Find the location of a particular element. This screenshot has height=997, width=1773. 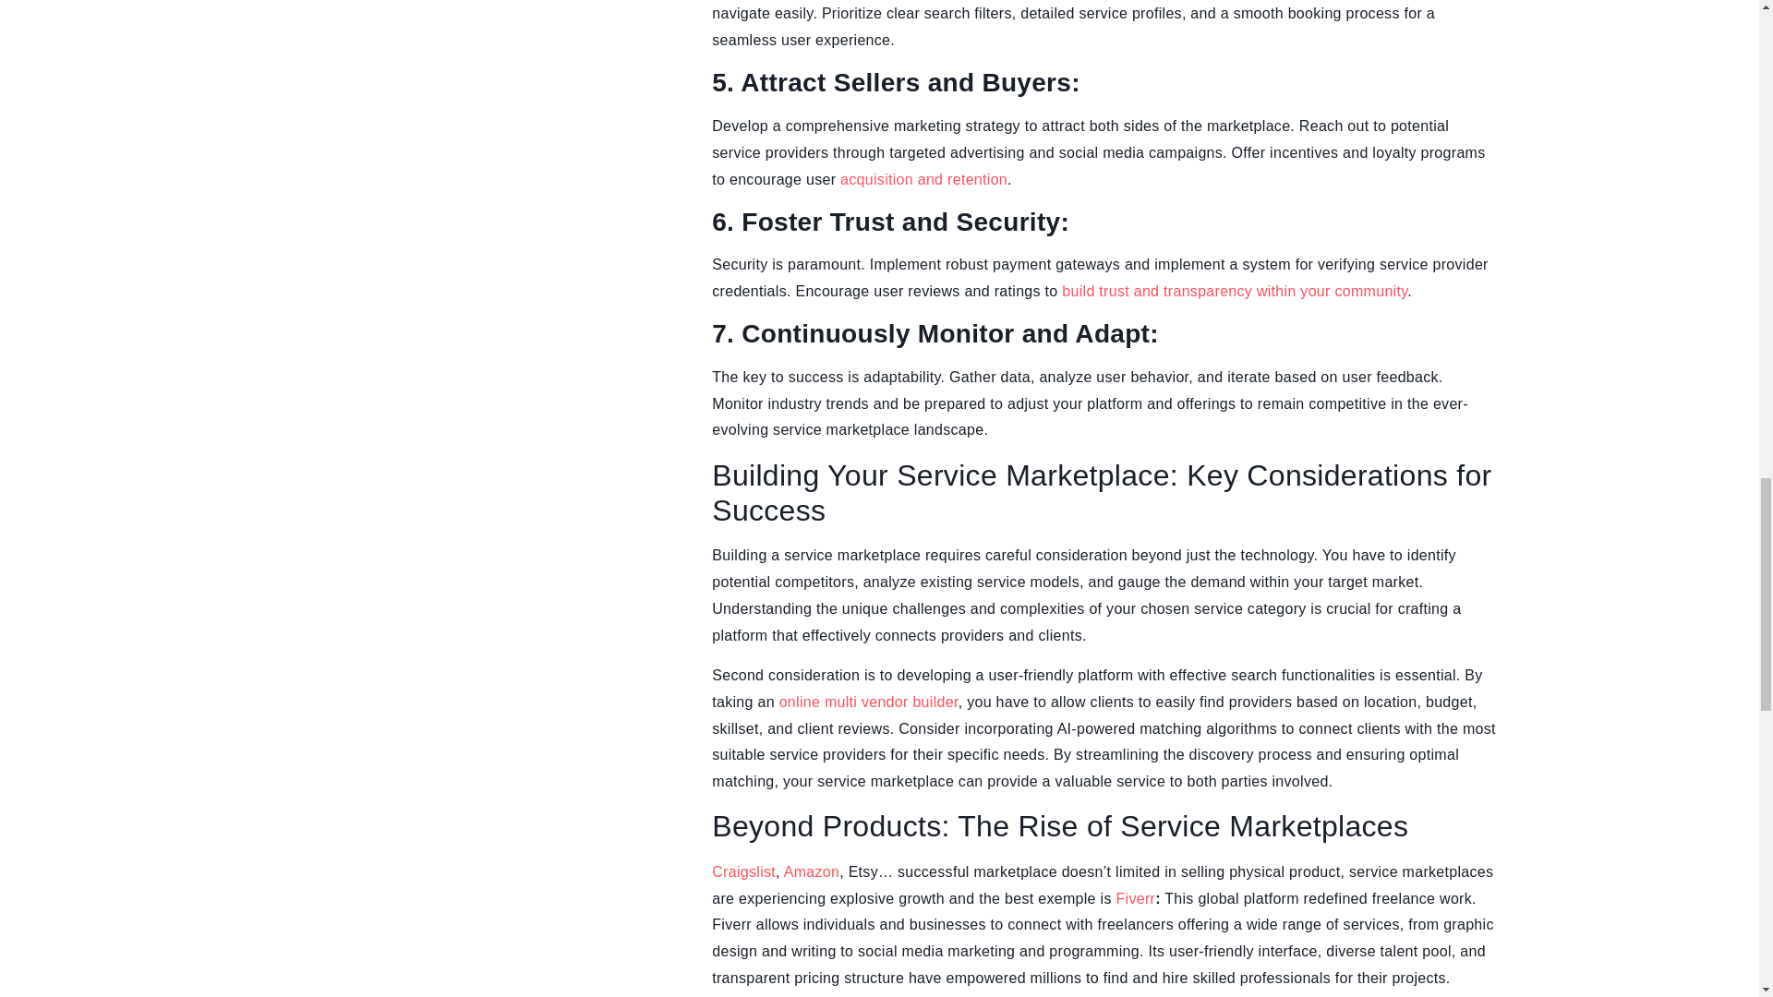

Fiverr is located at coordinates (1135, 898).